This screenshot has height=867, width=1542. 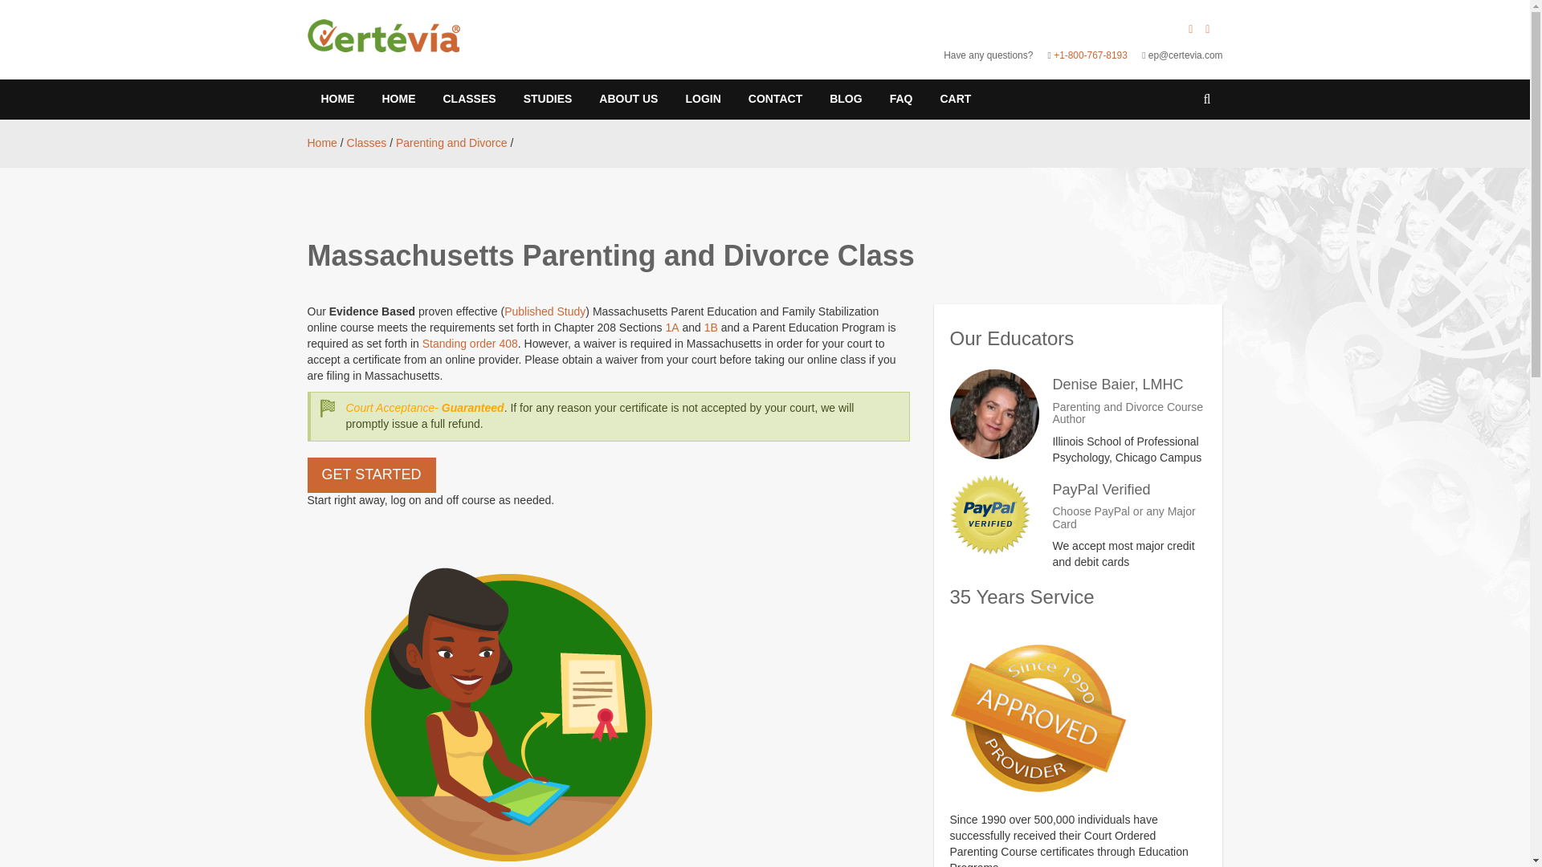 I want to click on Standing Order 408, so click(x=471, y=344).